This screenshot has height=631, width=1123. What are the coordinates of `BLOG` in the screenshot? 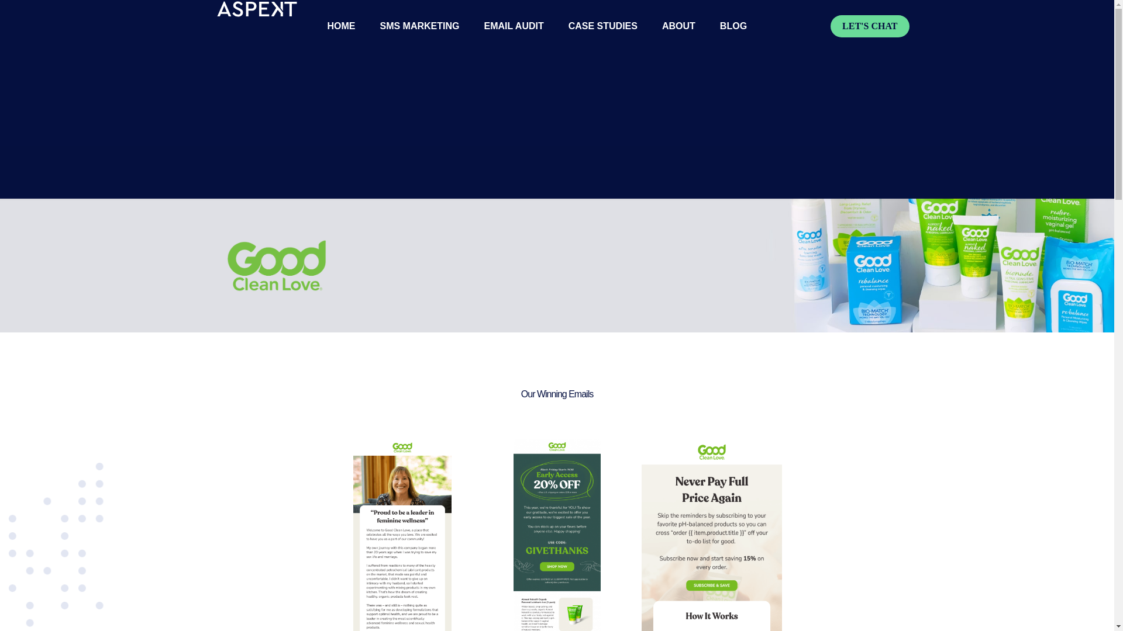 It's located at (733, 26).